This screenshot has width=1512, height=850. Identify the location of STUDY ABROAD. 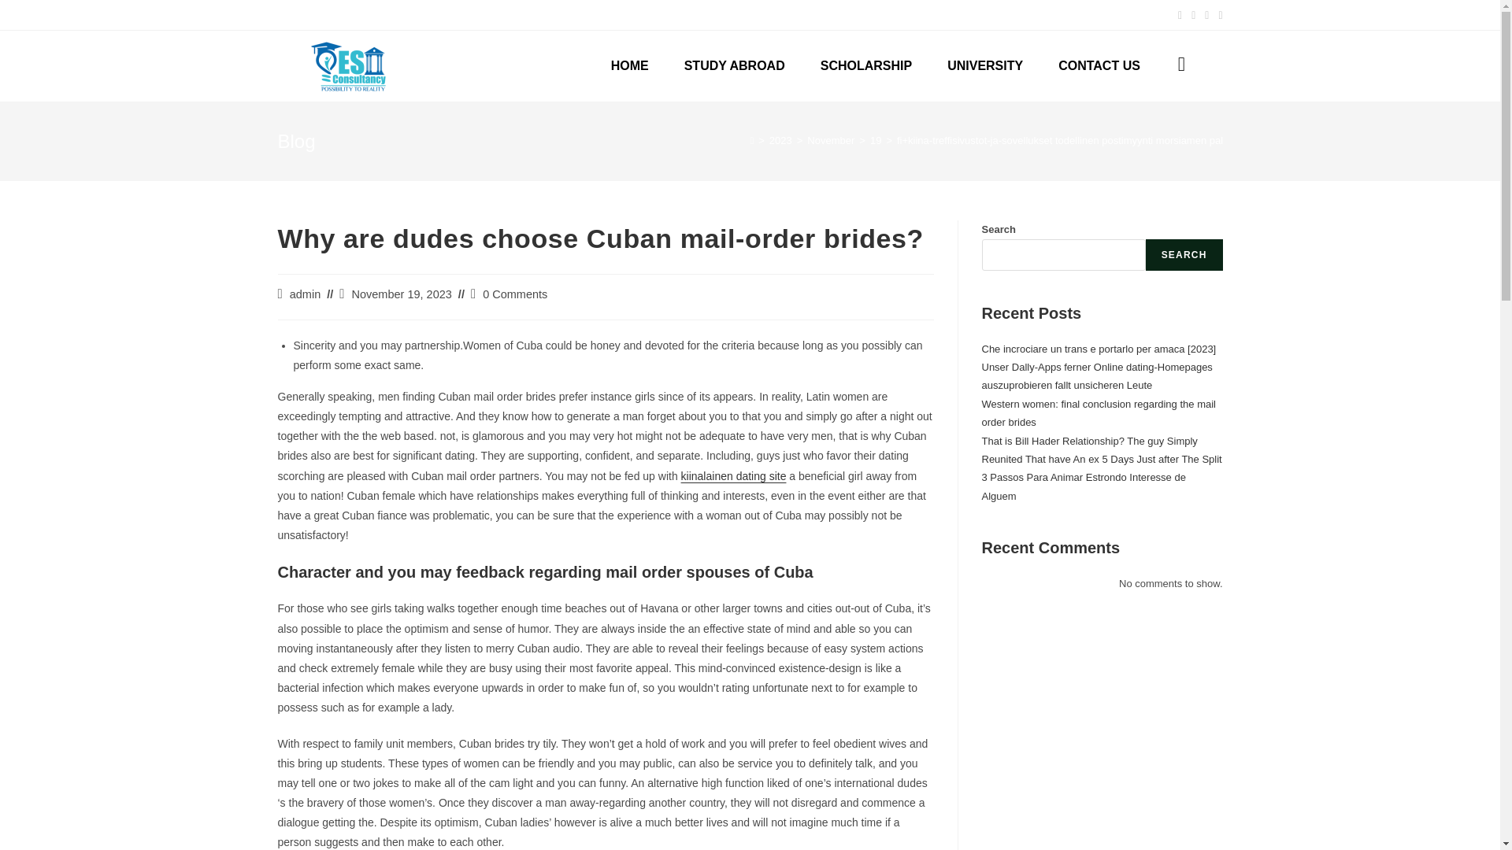
(734, 65).